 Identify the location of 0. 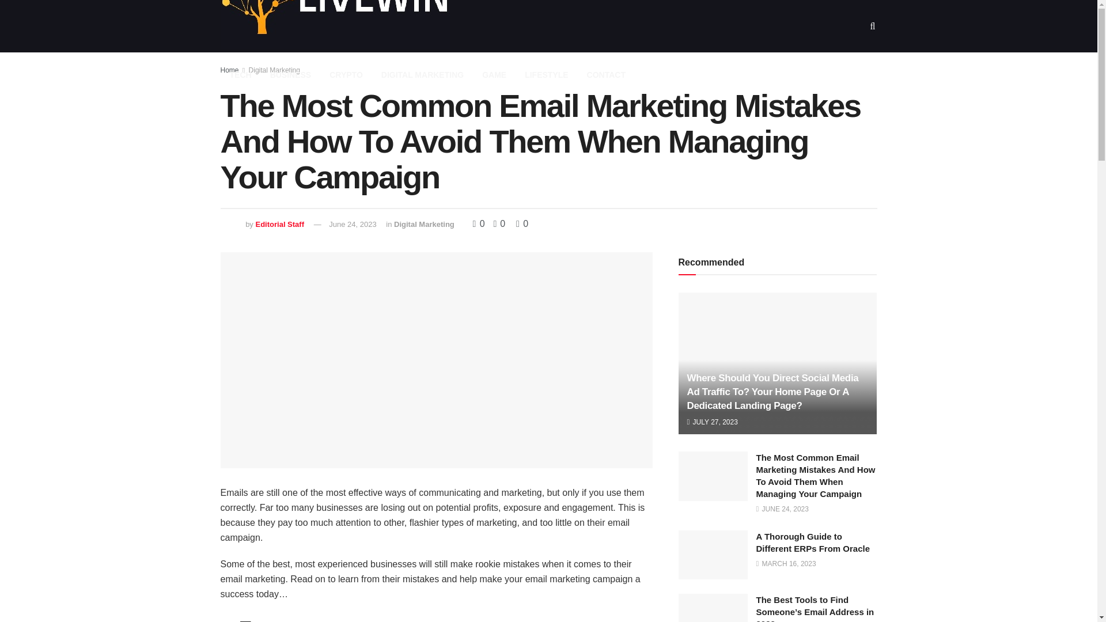
(497, 223).